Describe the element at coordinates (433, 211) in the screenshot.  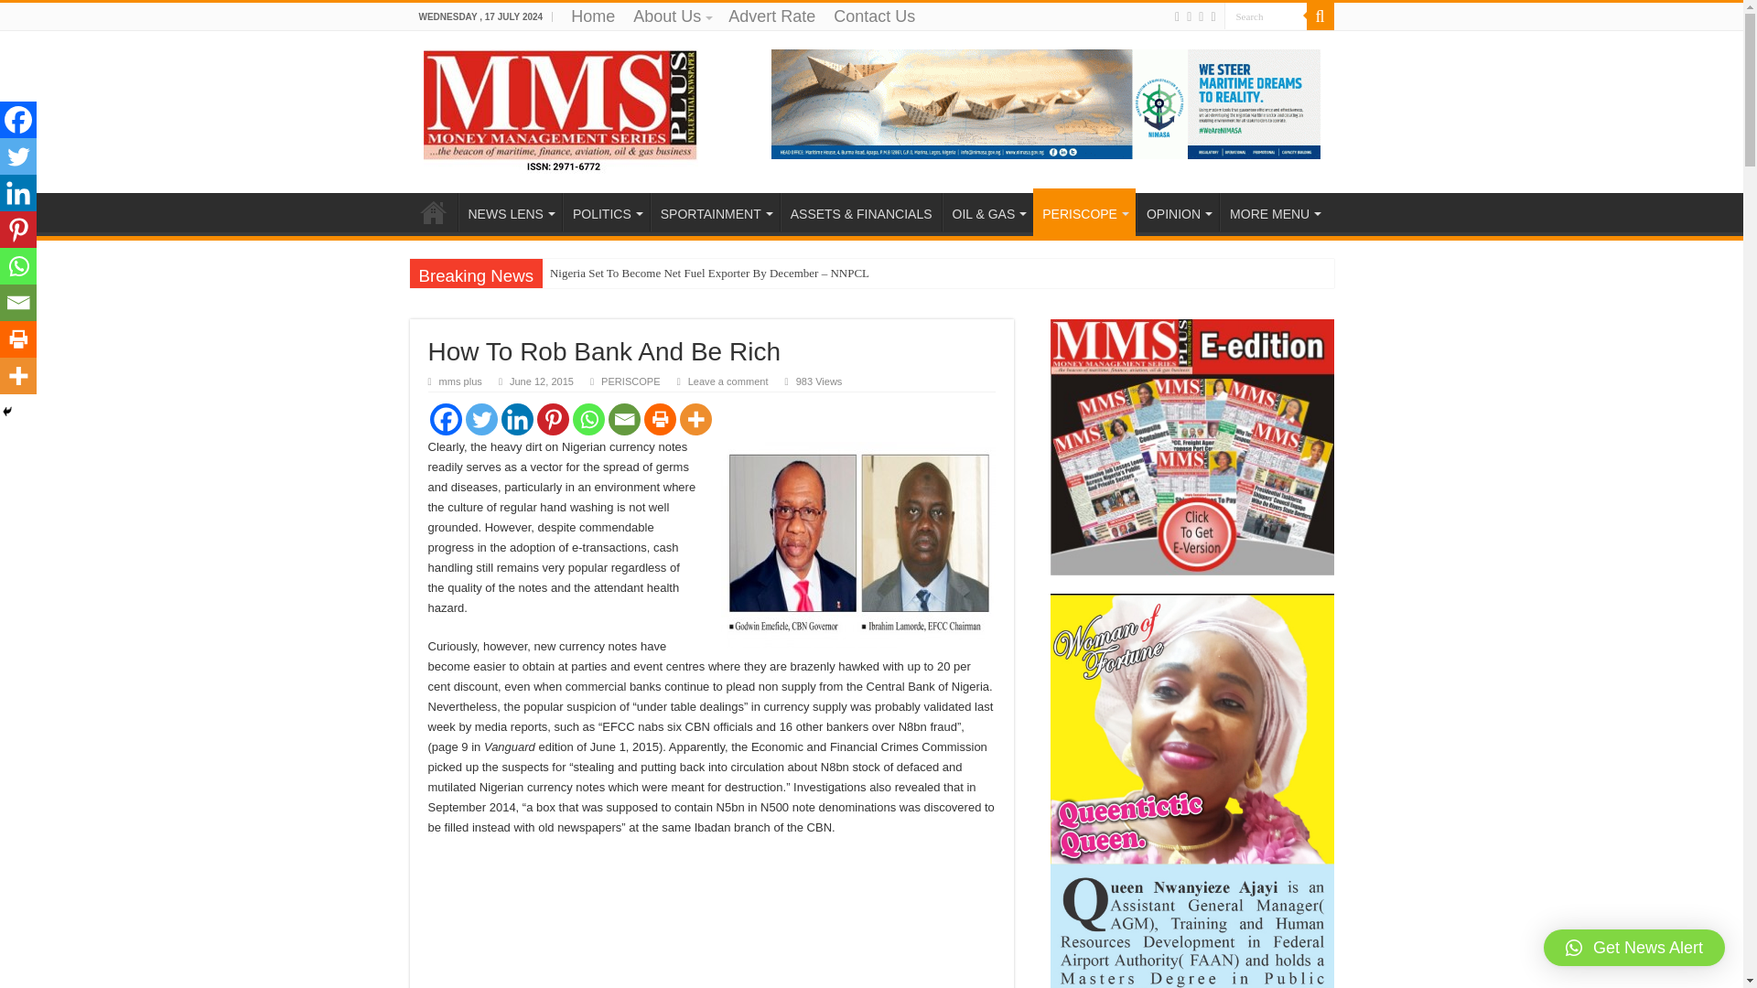
I see `HOME` at that location.